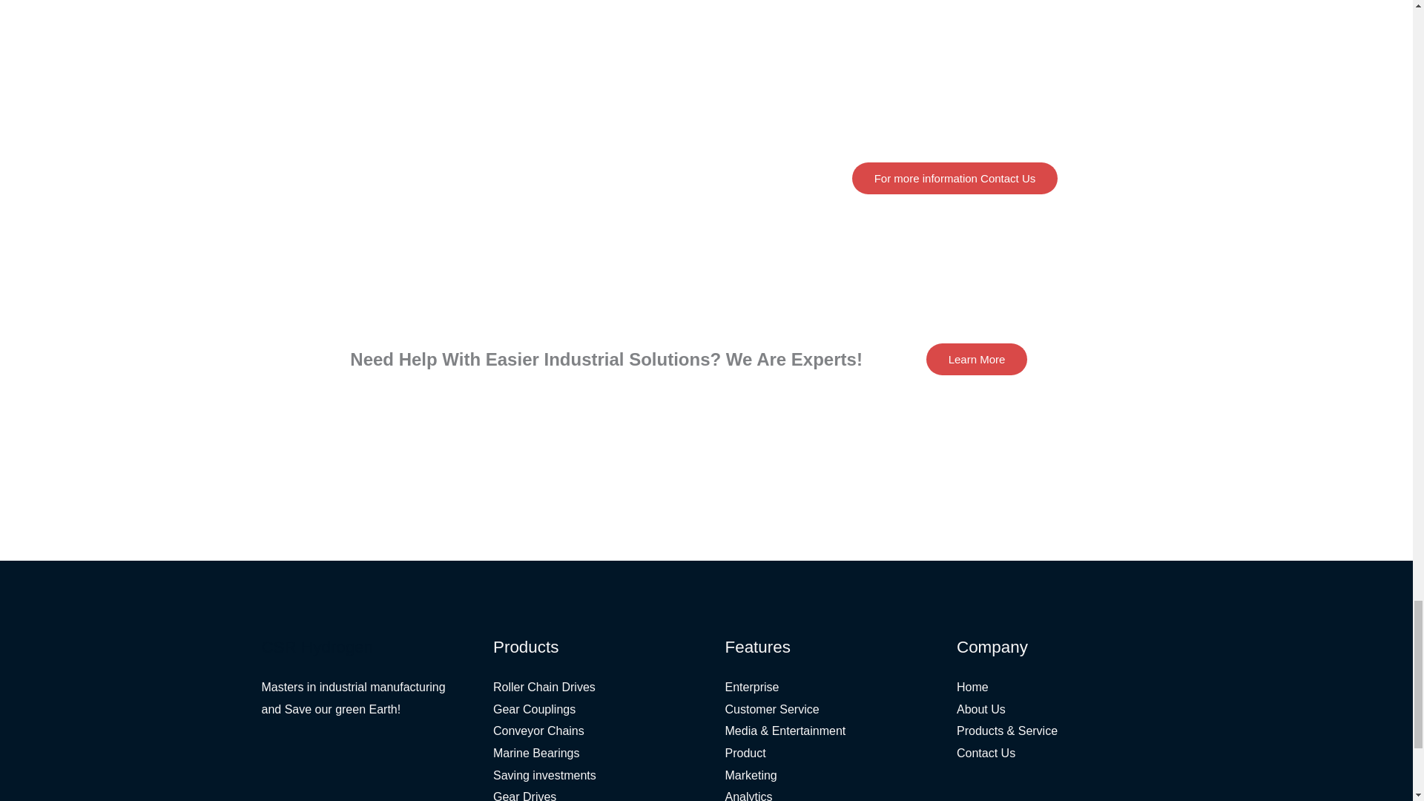 The width and height of the screenshot is (1424, 801). What do you see at coordinates (745, 752) in the screenshot?
I see `Product` at bounding box center [745, 752].